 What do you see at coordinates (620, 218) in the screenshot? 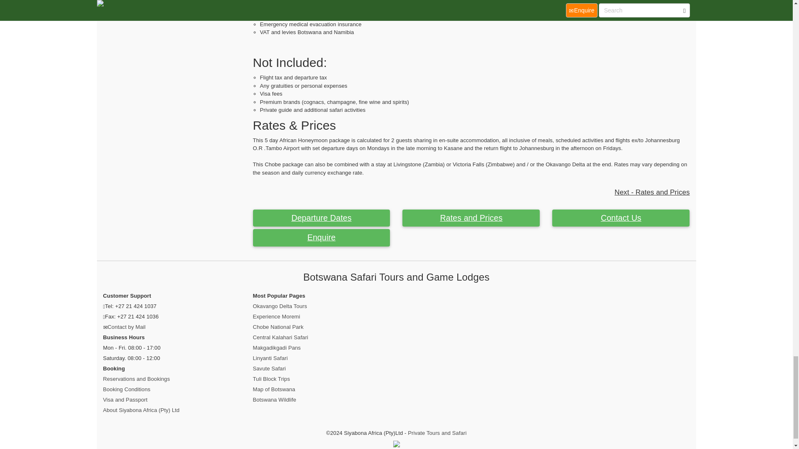
I see `Ask a Question` at bounding box center [620, 218].